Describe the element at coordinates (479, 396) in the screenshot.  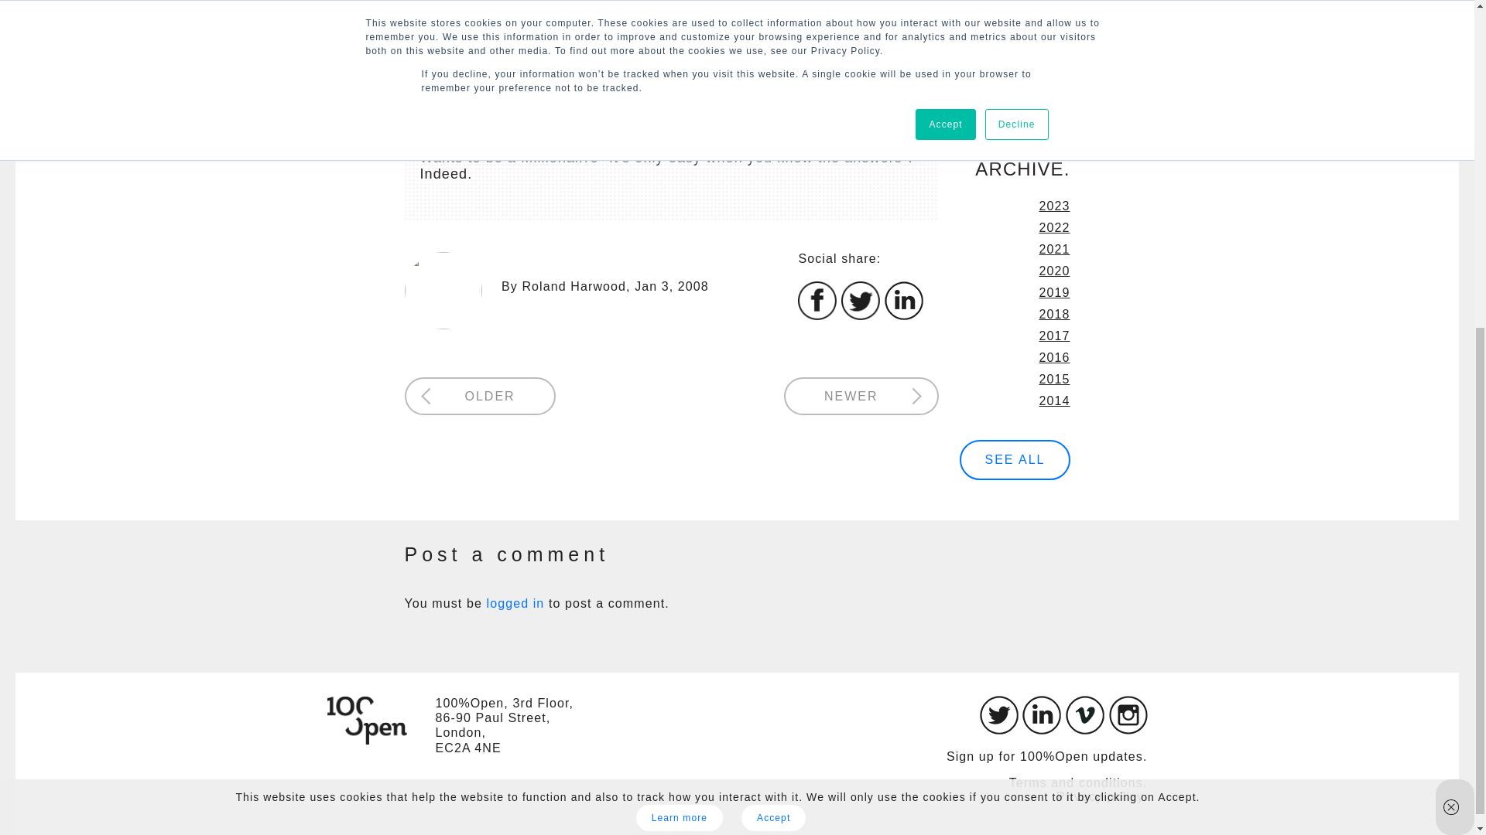
I see `OLDER` at that location.